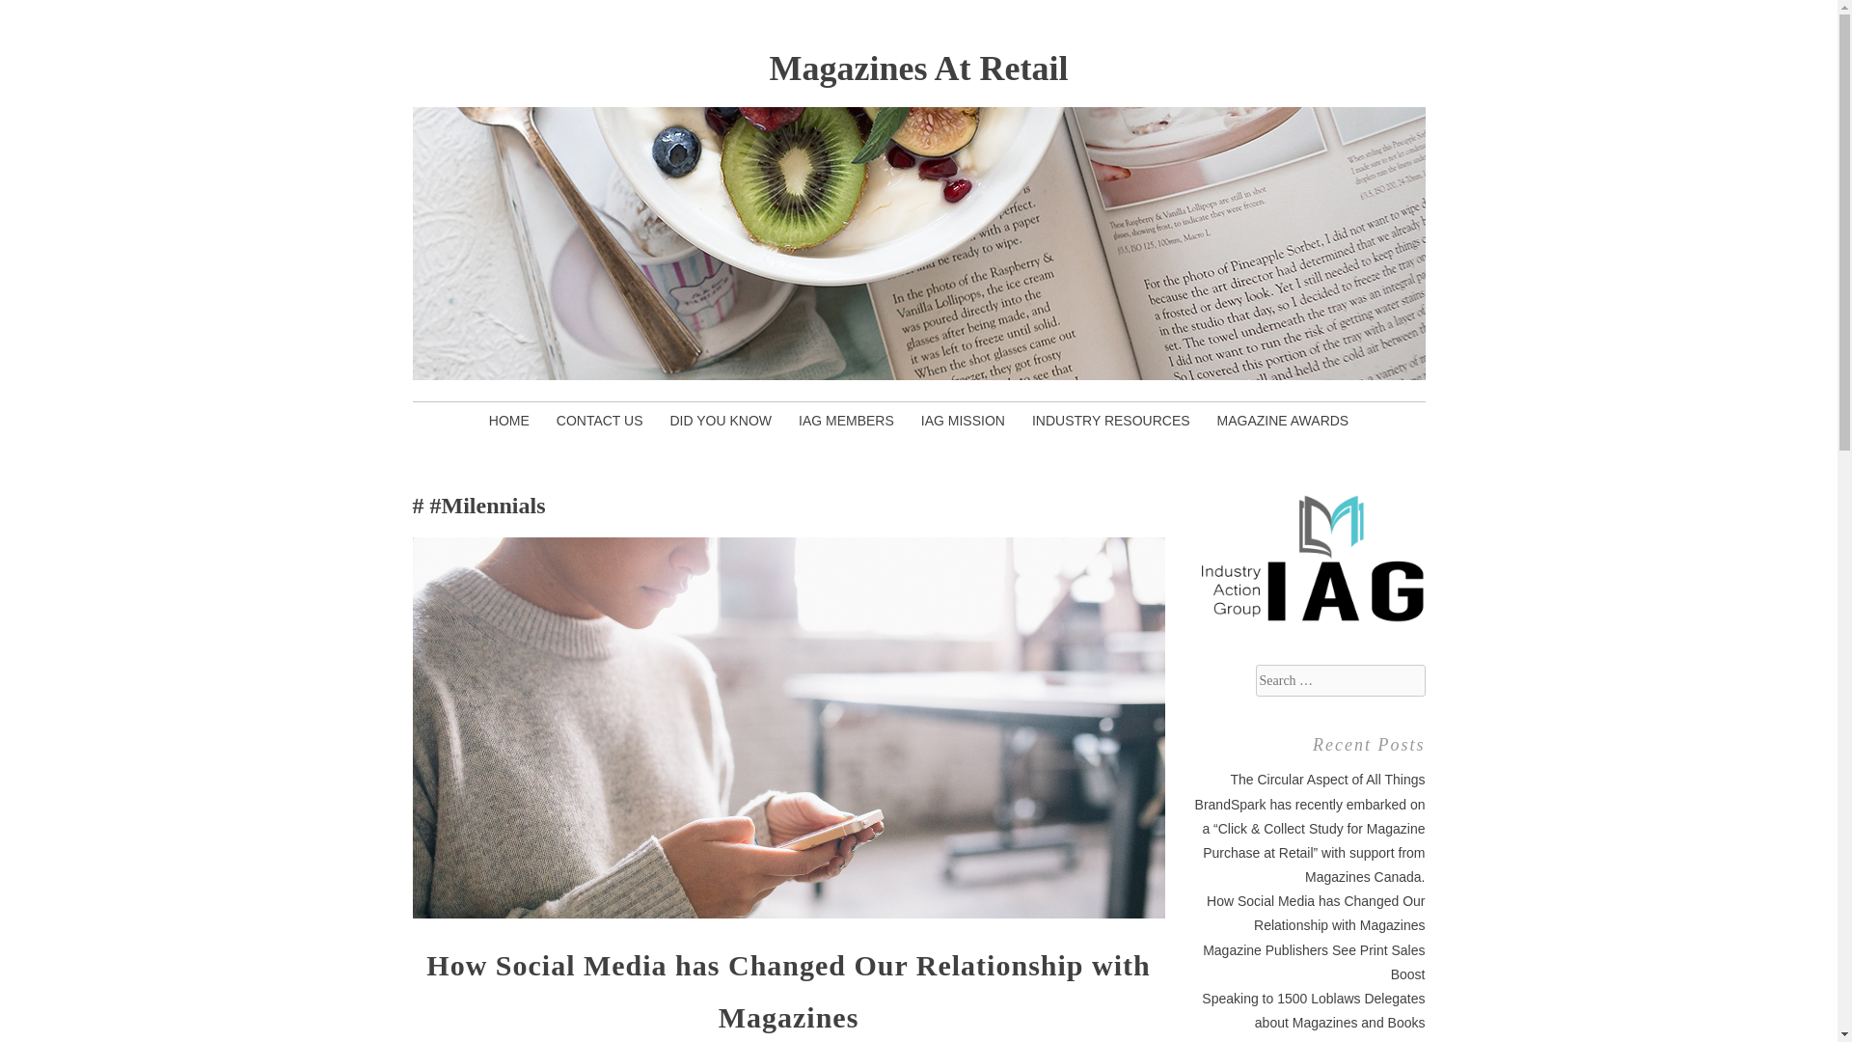 This screenshot has height=1042, width=1852. Describe the element at coordinates (600, 420) in the screenshot. I see `CONTACT US` at that location.